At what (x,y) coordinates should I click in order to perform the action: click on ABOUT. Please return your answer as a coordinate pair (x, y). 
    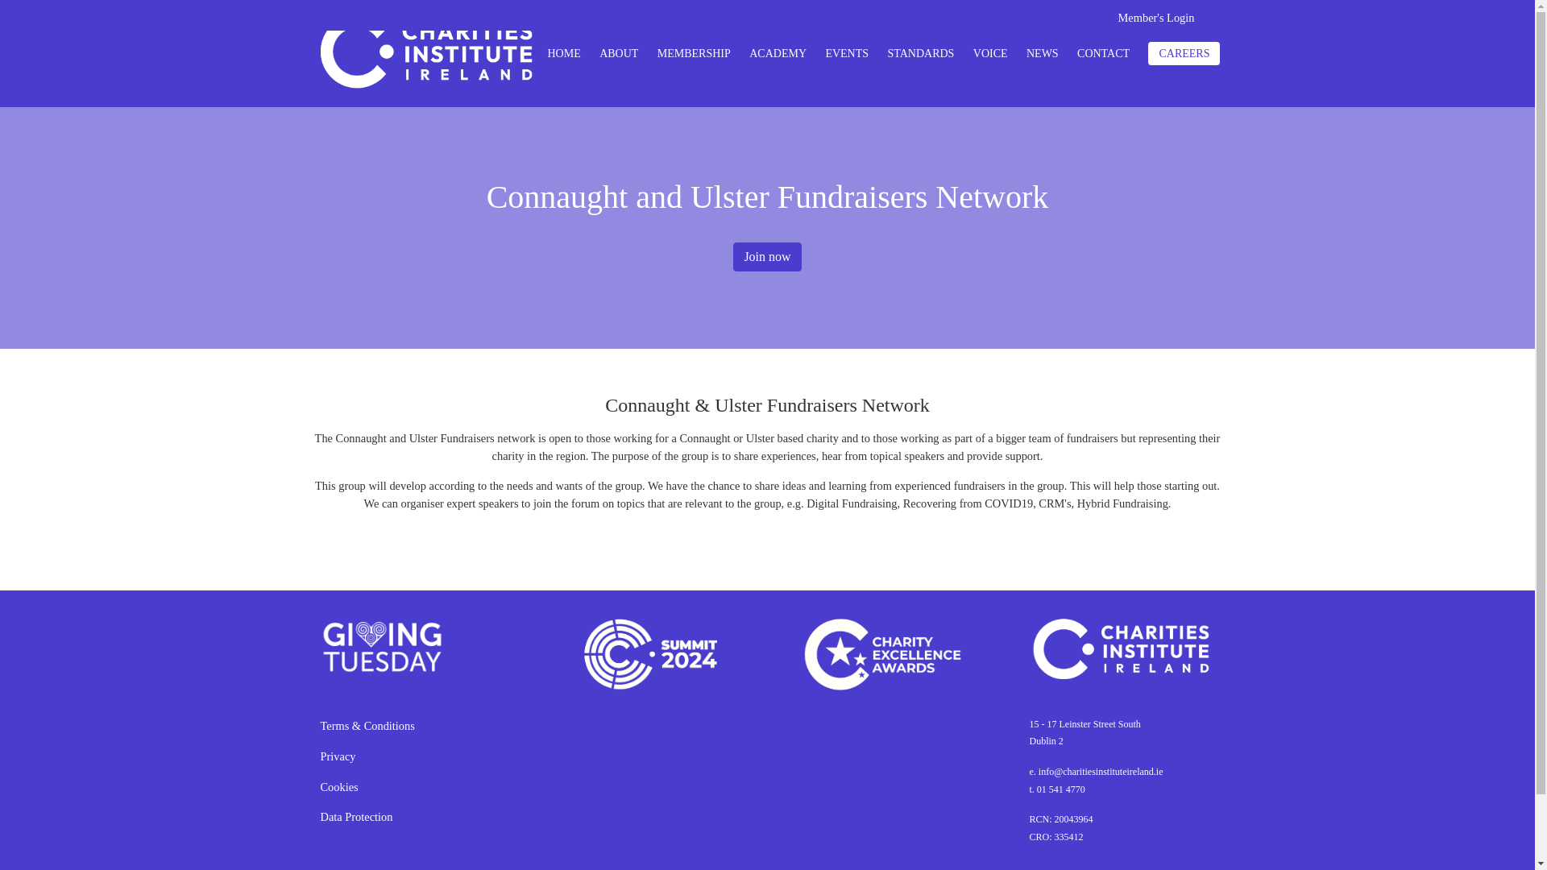
    Looking at the image, I should click on (619, 53).